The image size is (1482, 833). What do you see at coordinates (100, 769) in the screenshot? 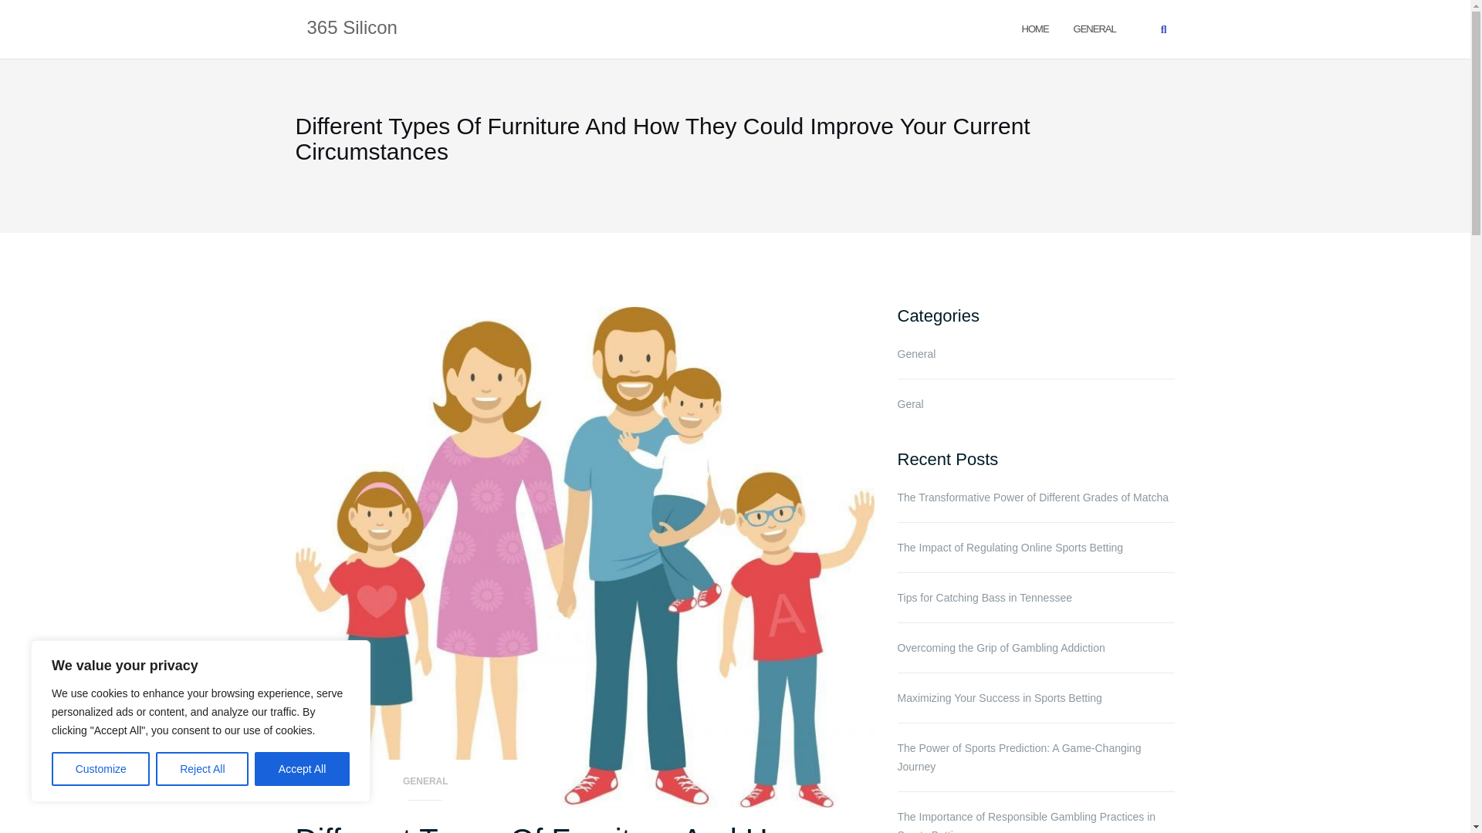
I see `Customize` at bounding box center [100, 769].